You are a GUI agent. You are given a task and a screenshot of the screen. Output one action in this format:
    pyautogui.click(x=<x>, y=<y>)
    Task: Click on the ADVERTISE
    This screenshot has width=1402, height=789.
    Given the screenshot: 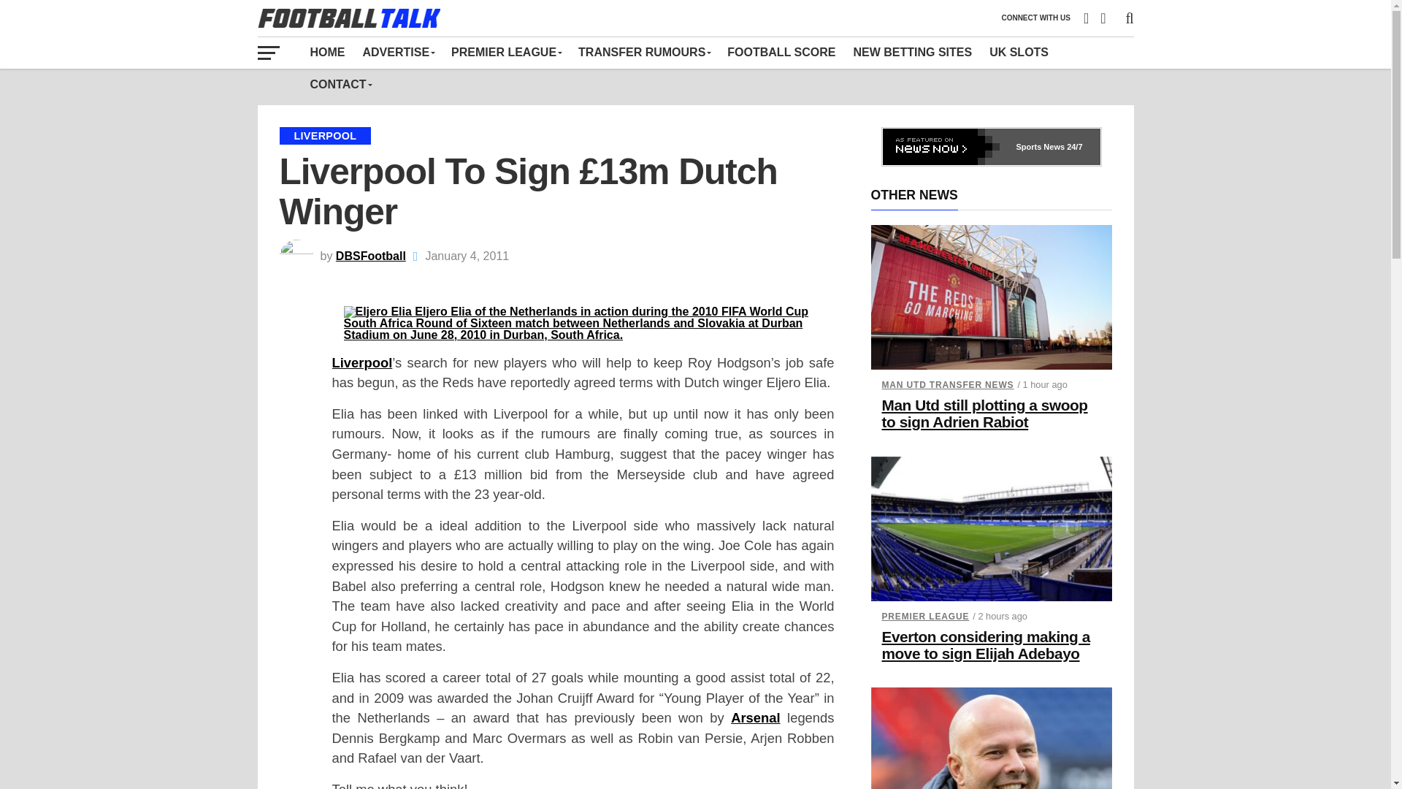 What is the action you would take?
    pyautogui.click(x=397, y=52)
    